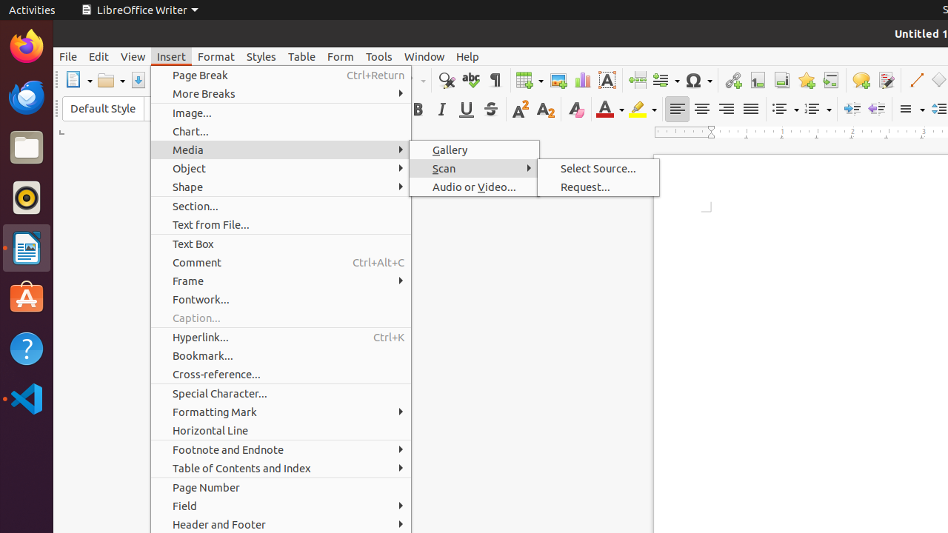  What do you see at coordinates (281, 468) in the screenshot?
I see `Table of Contents and Index` at bounding box center [281, 468].